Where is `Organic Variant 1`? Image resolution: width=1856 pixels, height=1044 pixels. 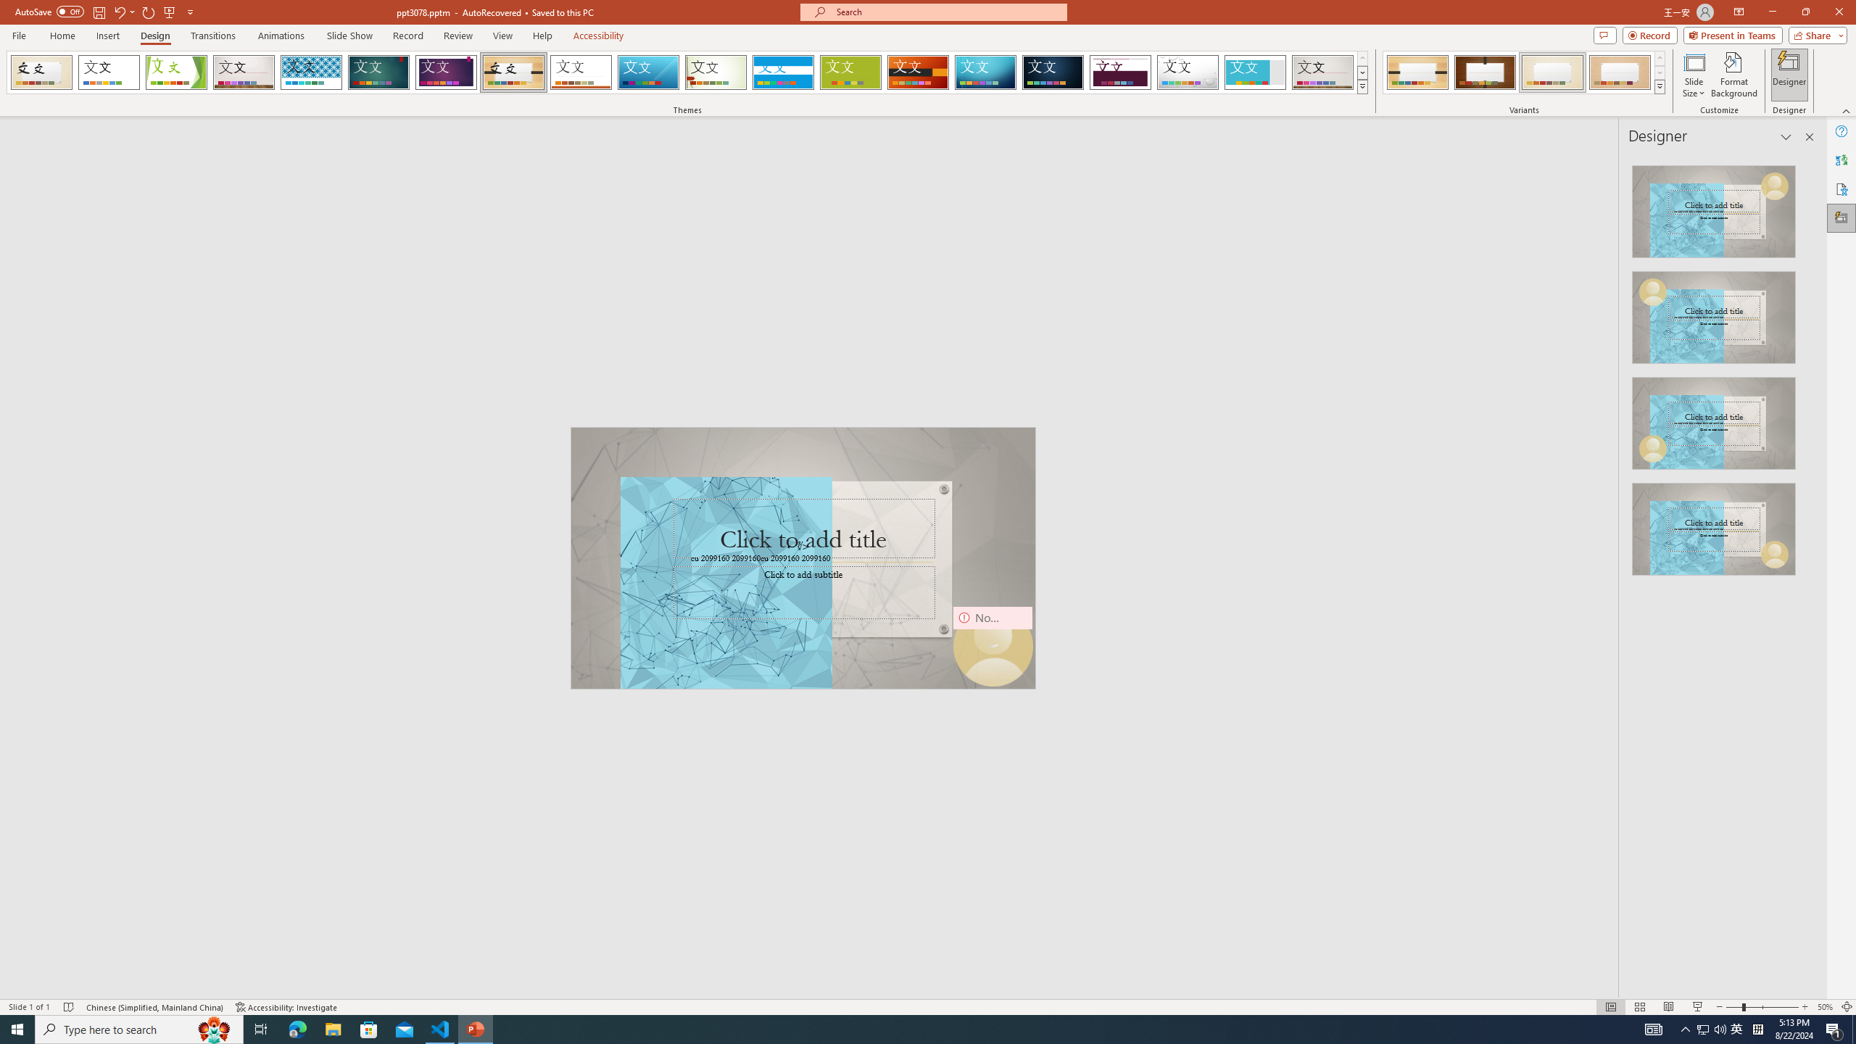 Organic Variant 1 is located at coordinates (1417, 72).